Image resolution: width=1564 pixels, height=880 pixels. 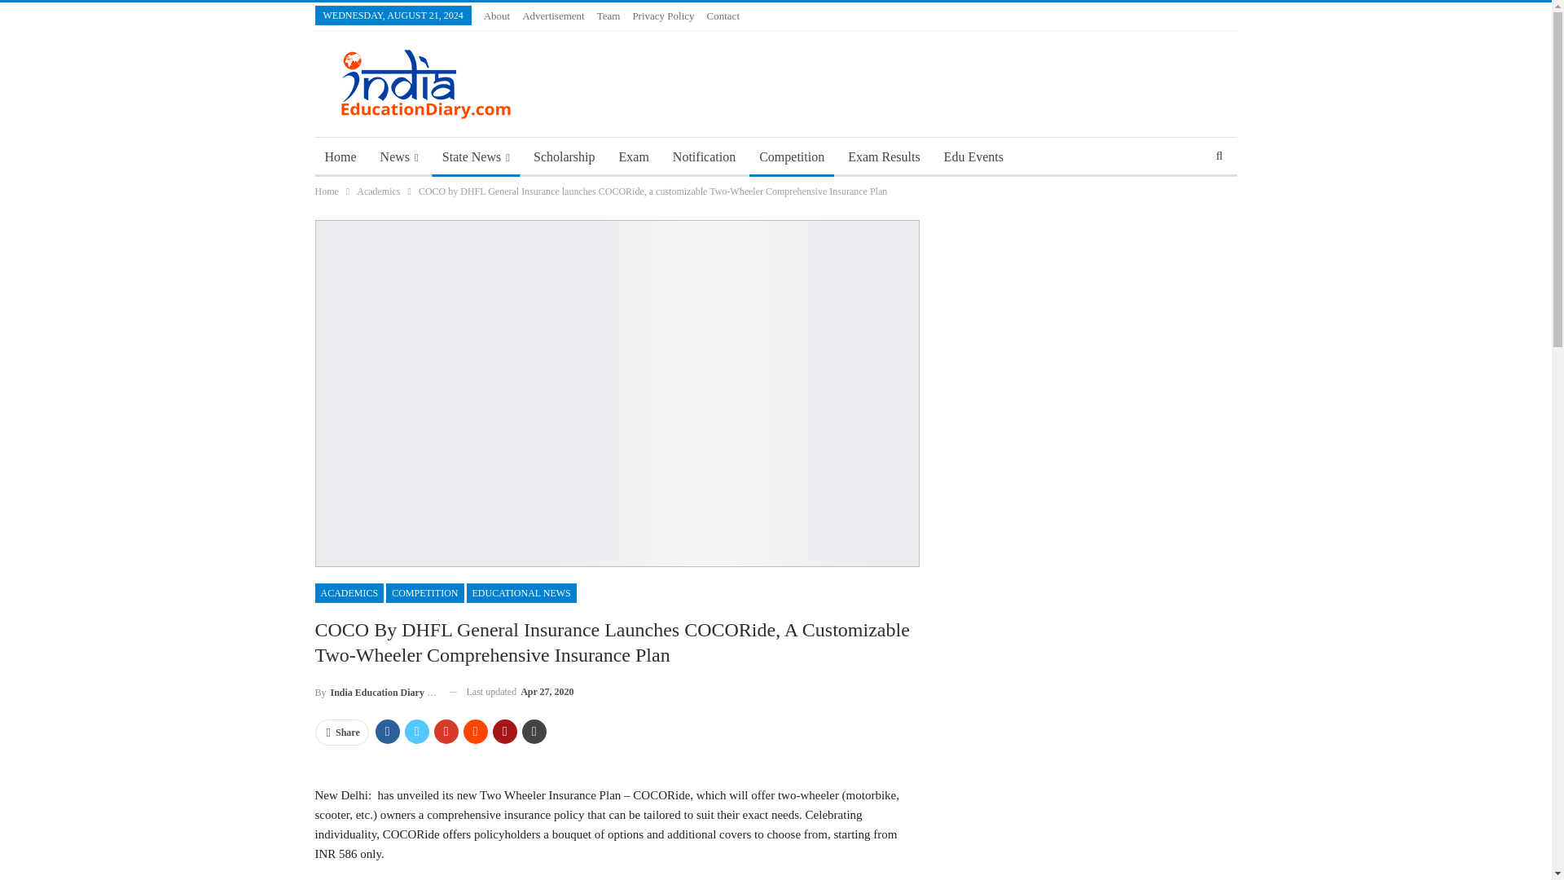 I want to click on Team, so click(x=609, y=15).